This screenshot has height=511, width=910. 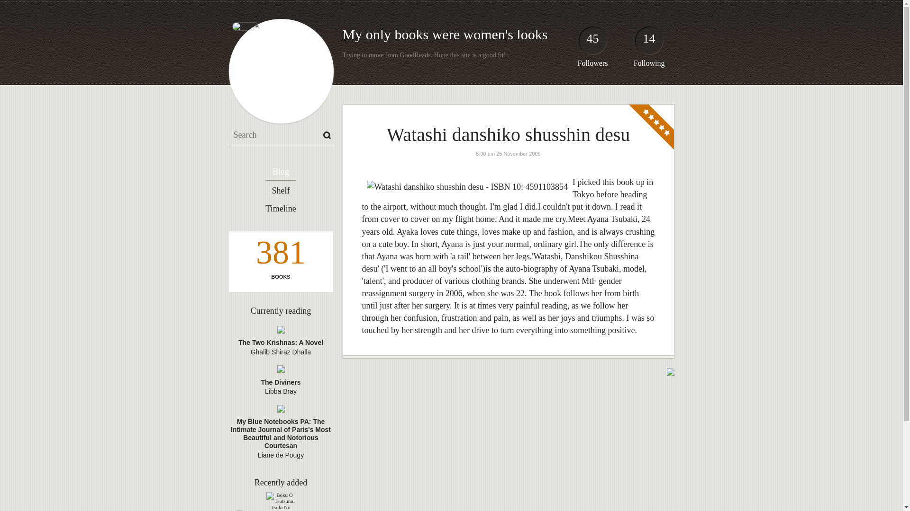 I want to click on 381, so click(x=280, y=255).